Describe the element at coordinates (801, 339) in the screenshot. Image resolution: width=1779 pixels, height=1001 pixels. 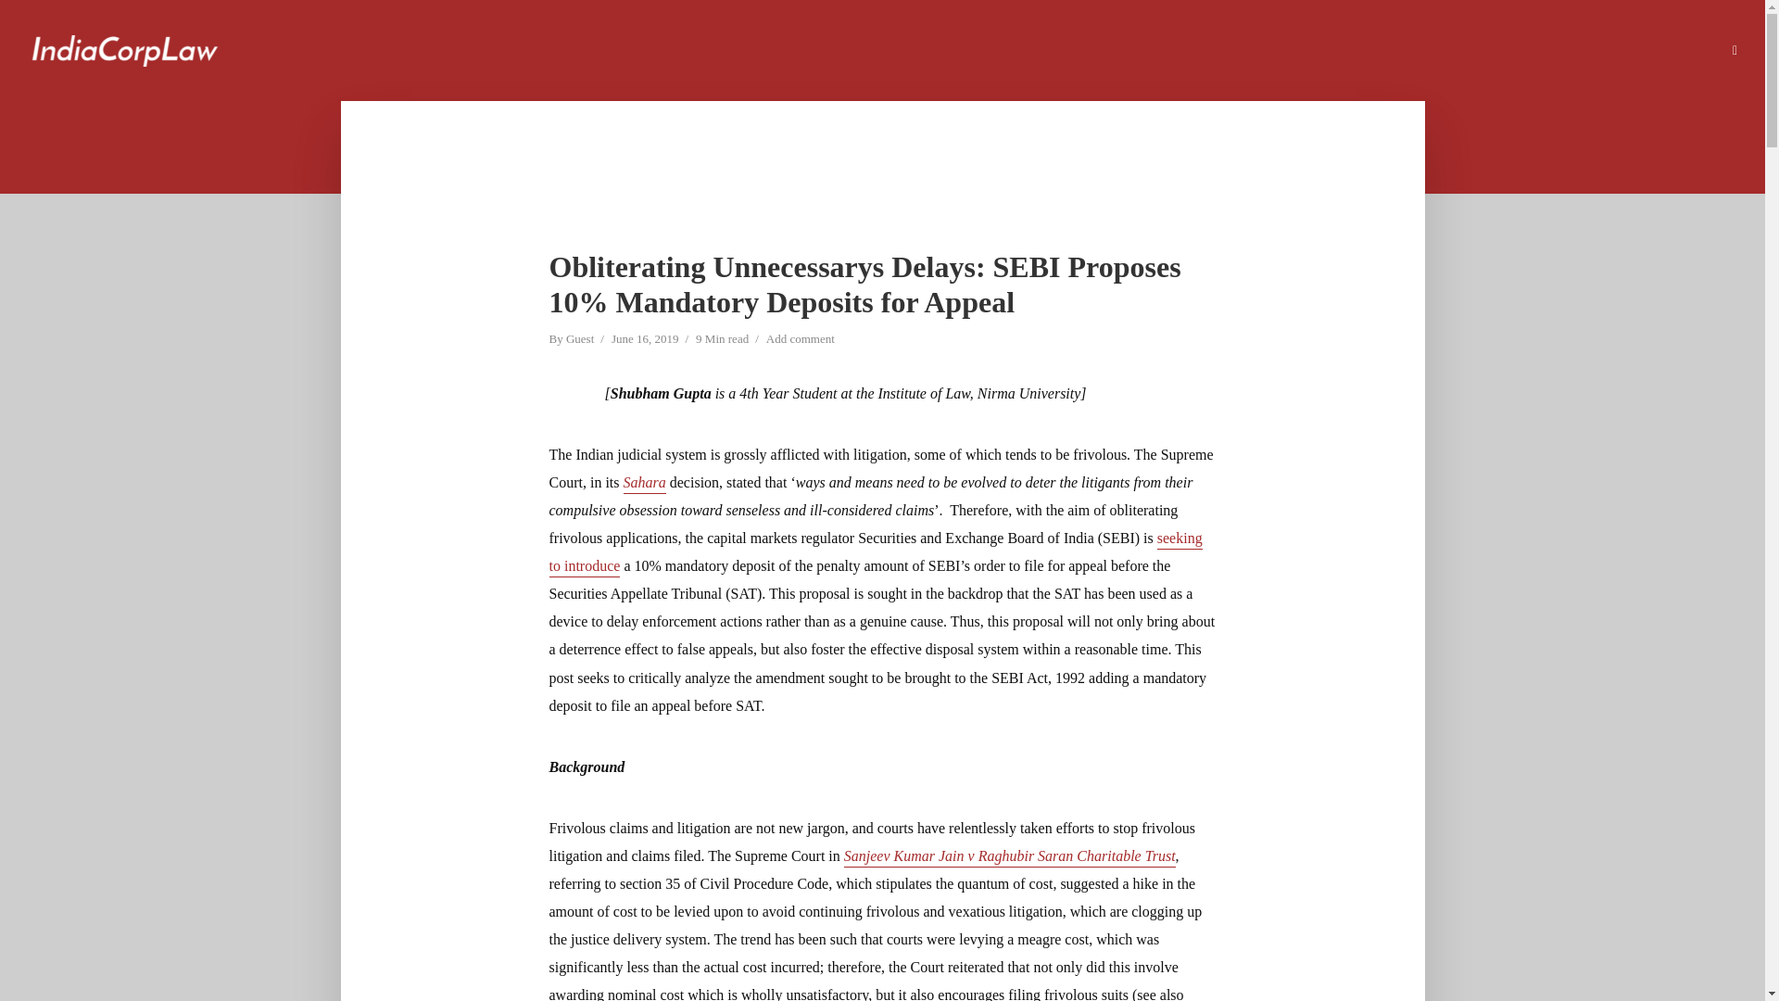
I see `Add comment` at that location.